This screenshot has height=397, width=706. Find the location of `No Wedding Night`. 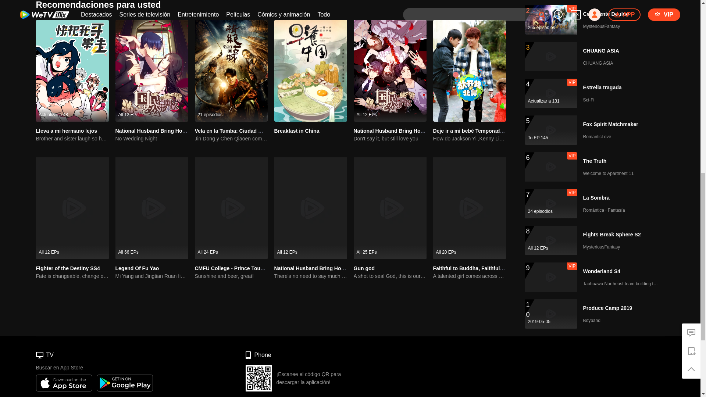

No Wedding Night is located at coordinates (152, 139).